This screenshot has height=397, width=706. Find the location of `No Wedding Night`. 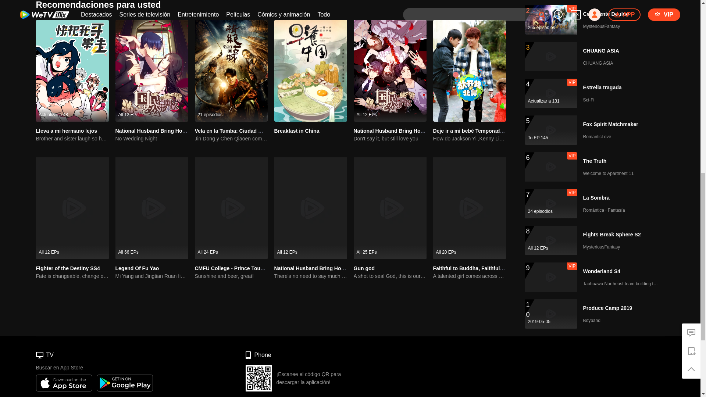

No Wedding Night is located at coordinates (152, 139).